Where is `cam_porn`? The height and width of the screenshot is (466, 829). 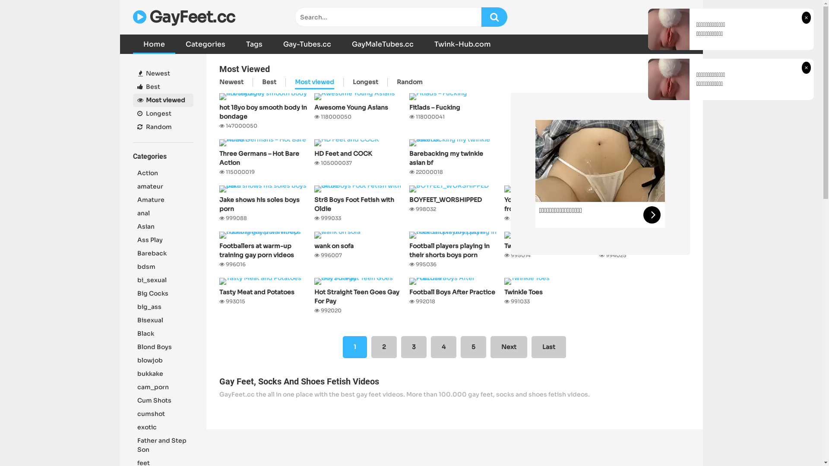
cam_porn is located at coordinates (163, 387).